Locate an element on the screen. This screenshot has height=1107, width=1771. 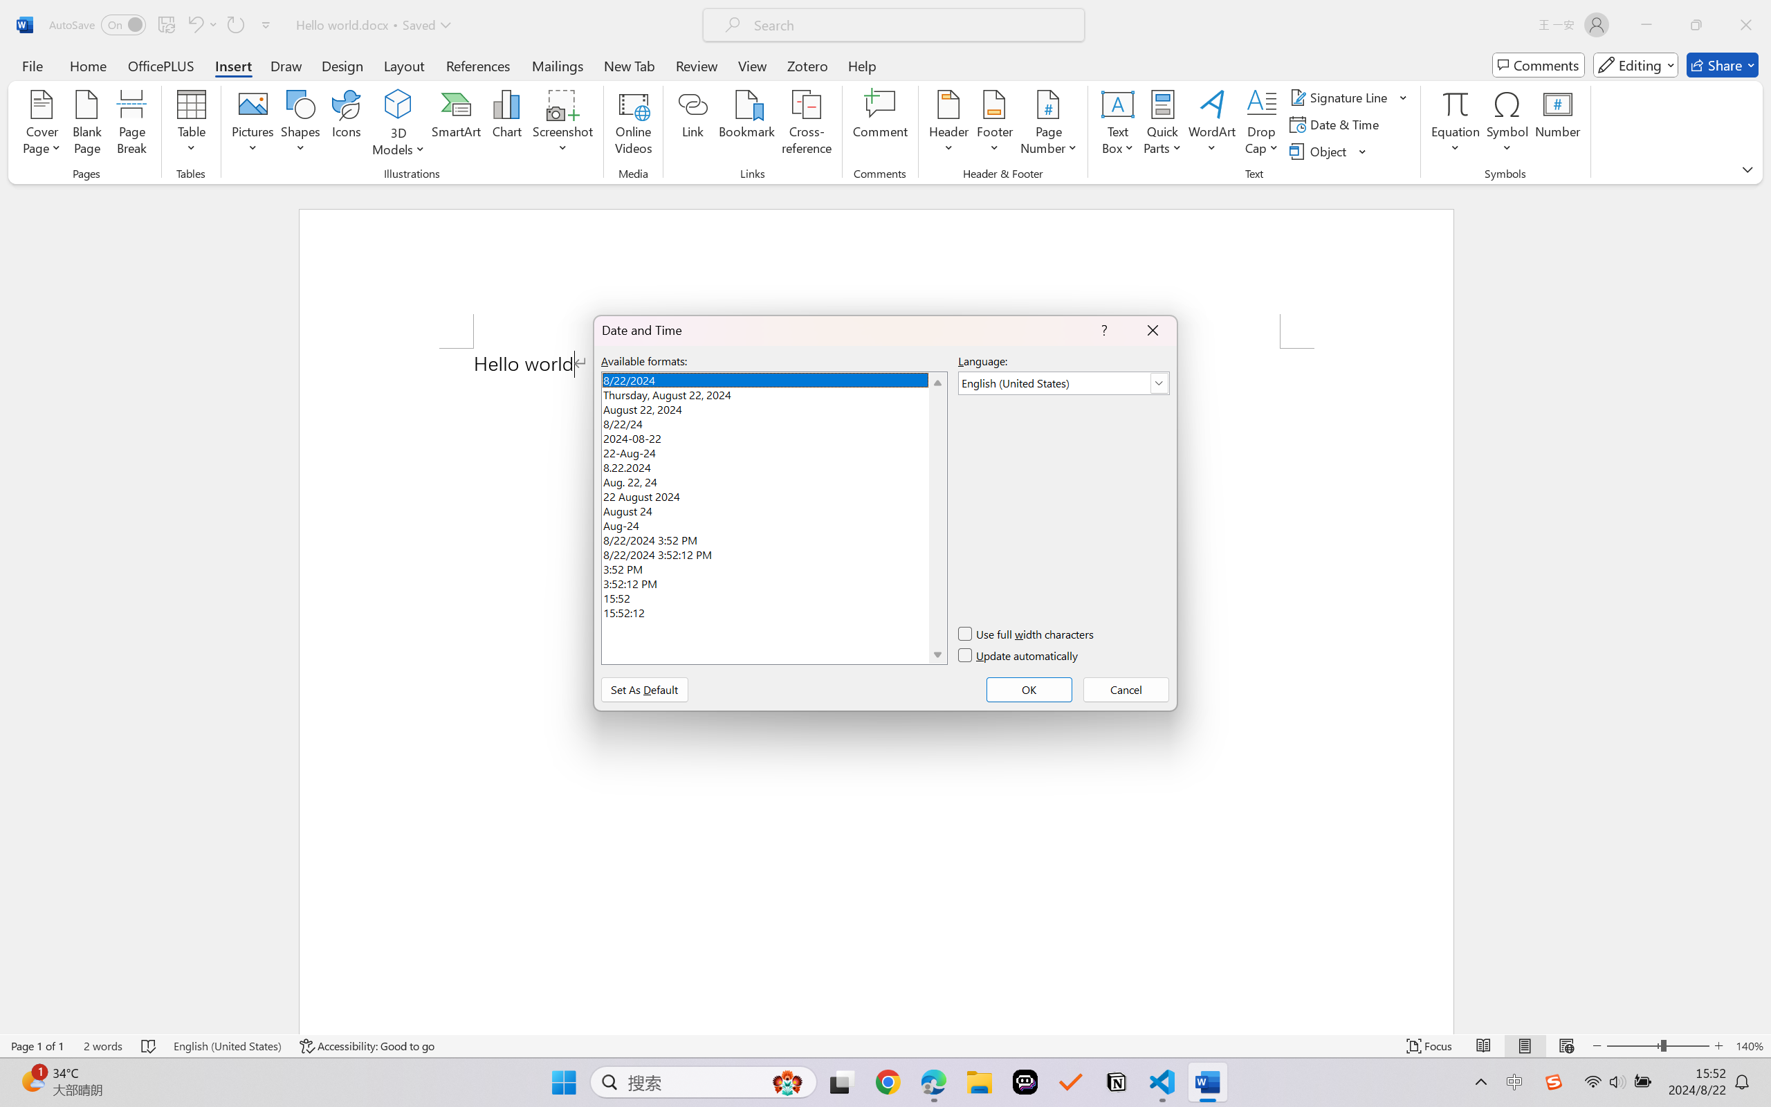
Chart... is located at coordinates (506, 125).